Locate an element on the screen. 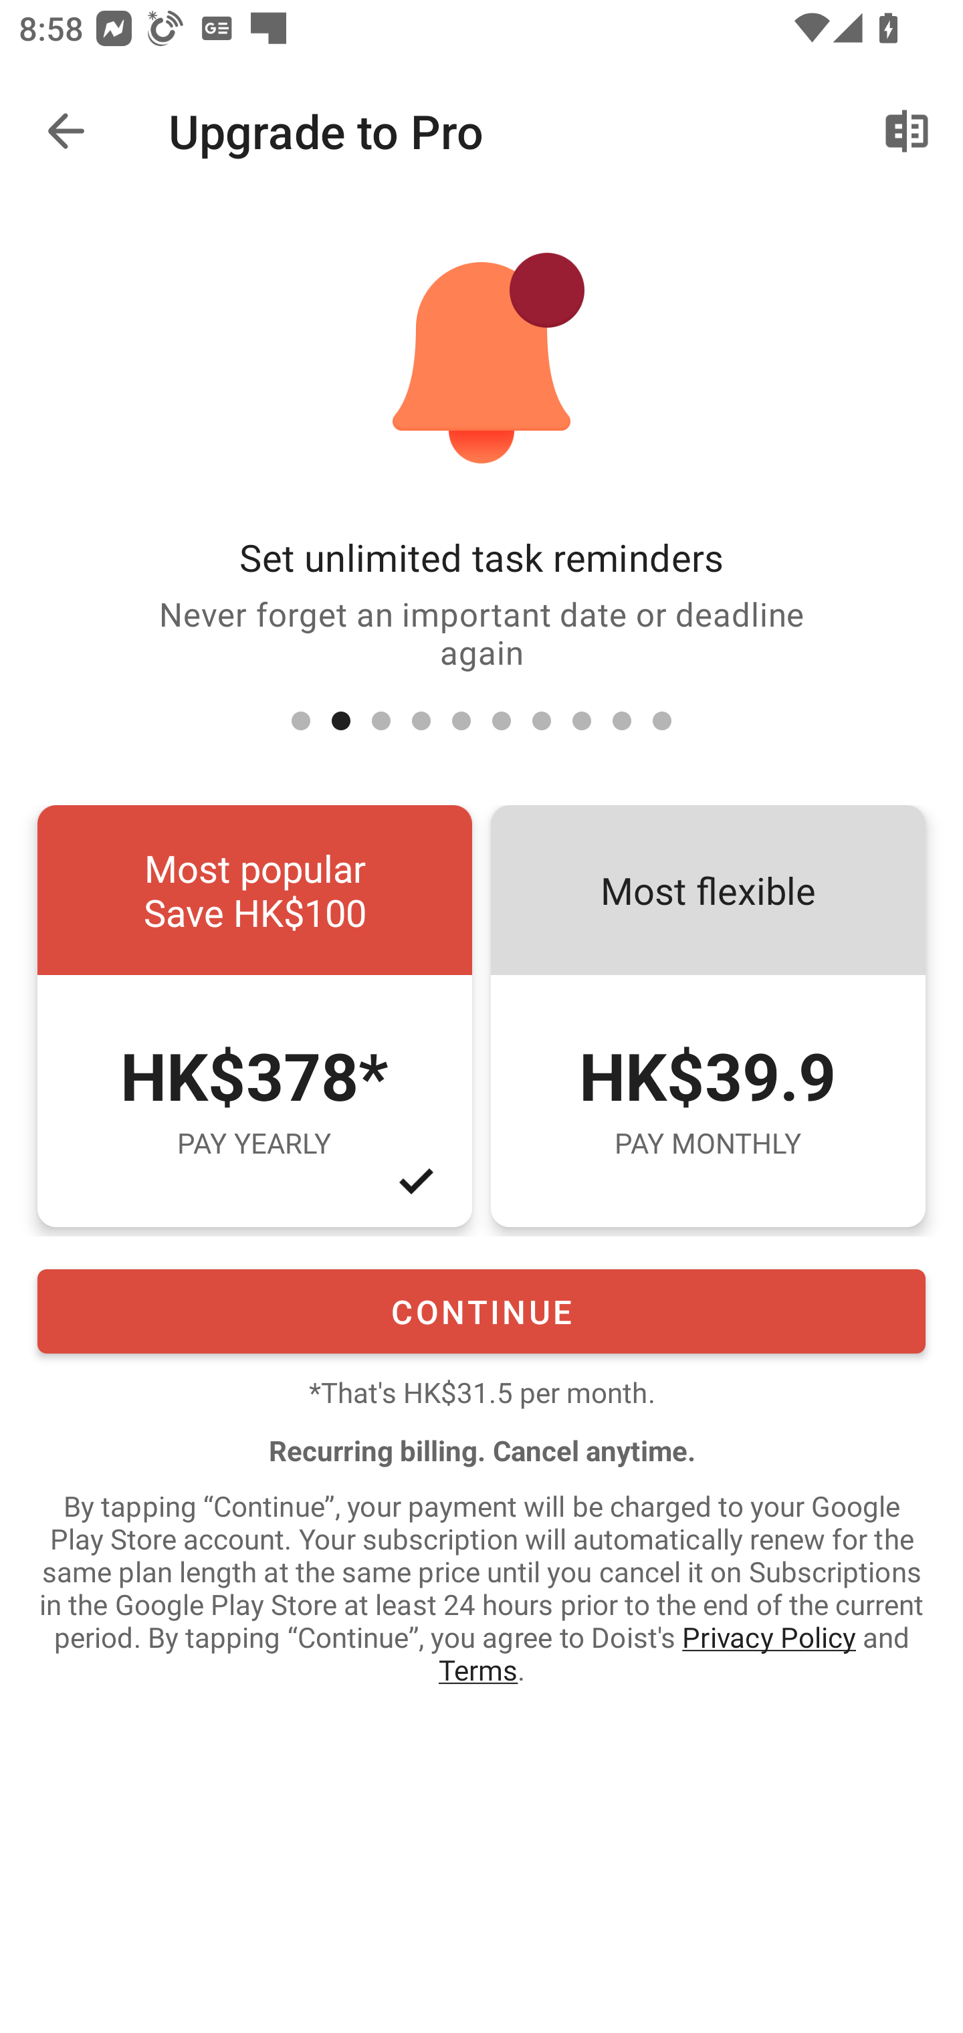 The image size is (963, 2033). Navigate up is located at coordinates (66, 131).